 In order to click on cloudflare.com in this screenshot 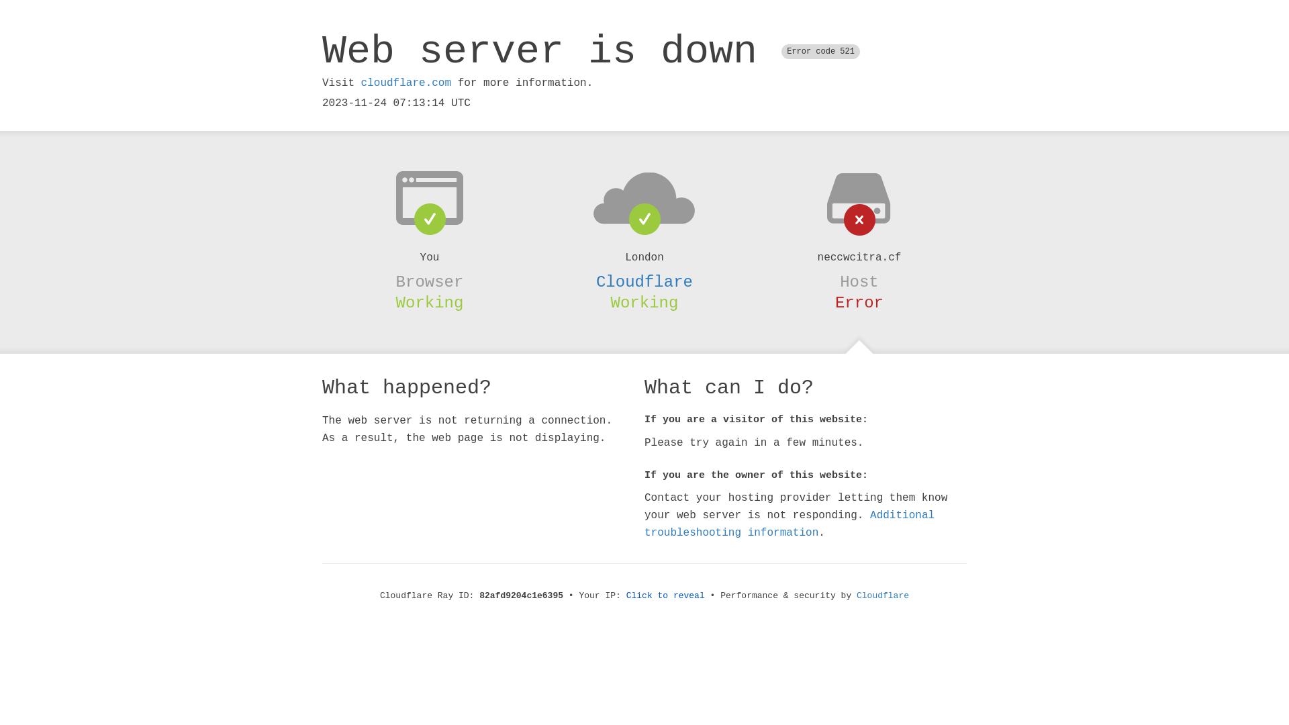, I will do `click(406, 83)`.